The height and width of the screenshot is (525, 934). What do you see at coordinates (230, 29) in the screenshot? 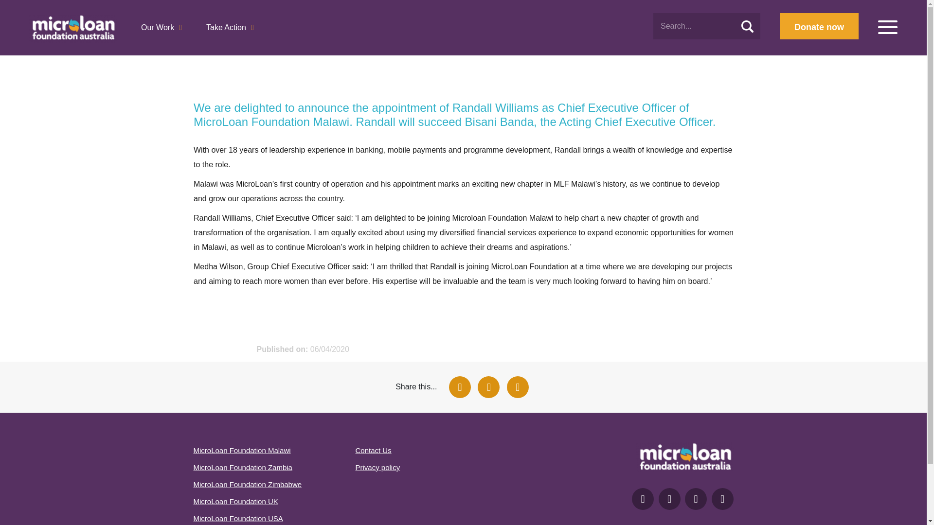
I see `Take Action` at bounding box center [230, 29].